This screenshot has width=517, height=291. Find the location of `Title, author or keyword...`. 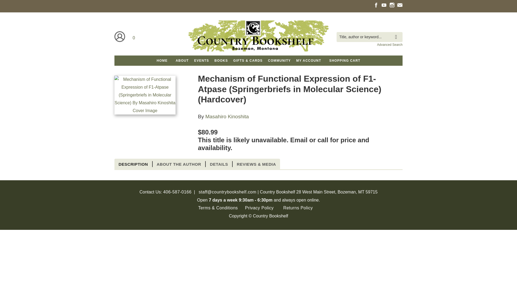

Title, author or keyword... is located at coordinates (369, 37).